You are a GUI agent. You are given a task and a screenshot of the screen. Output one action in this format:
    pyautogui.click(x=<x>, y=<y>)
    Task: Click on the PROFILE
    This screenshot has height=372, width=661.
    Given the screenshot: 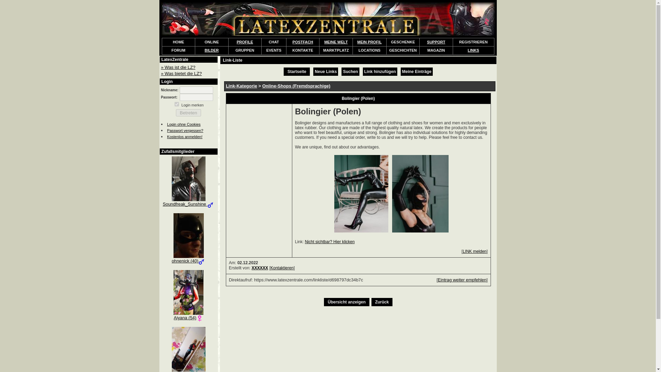 What is the action you would take?
    pyautogui.click(x=245, y=42)
    